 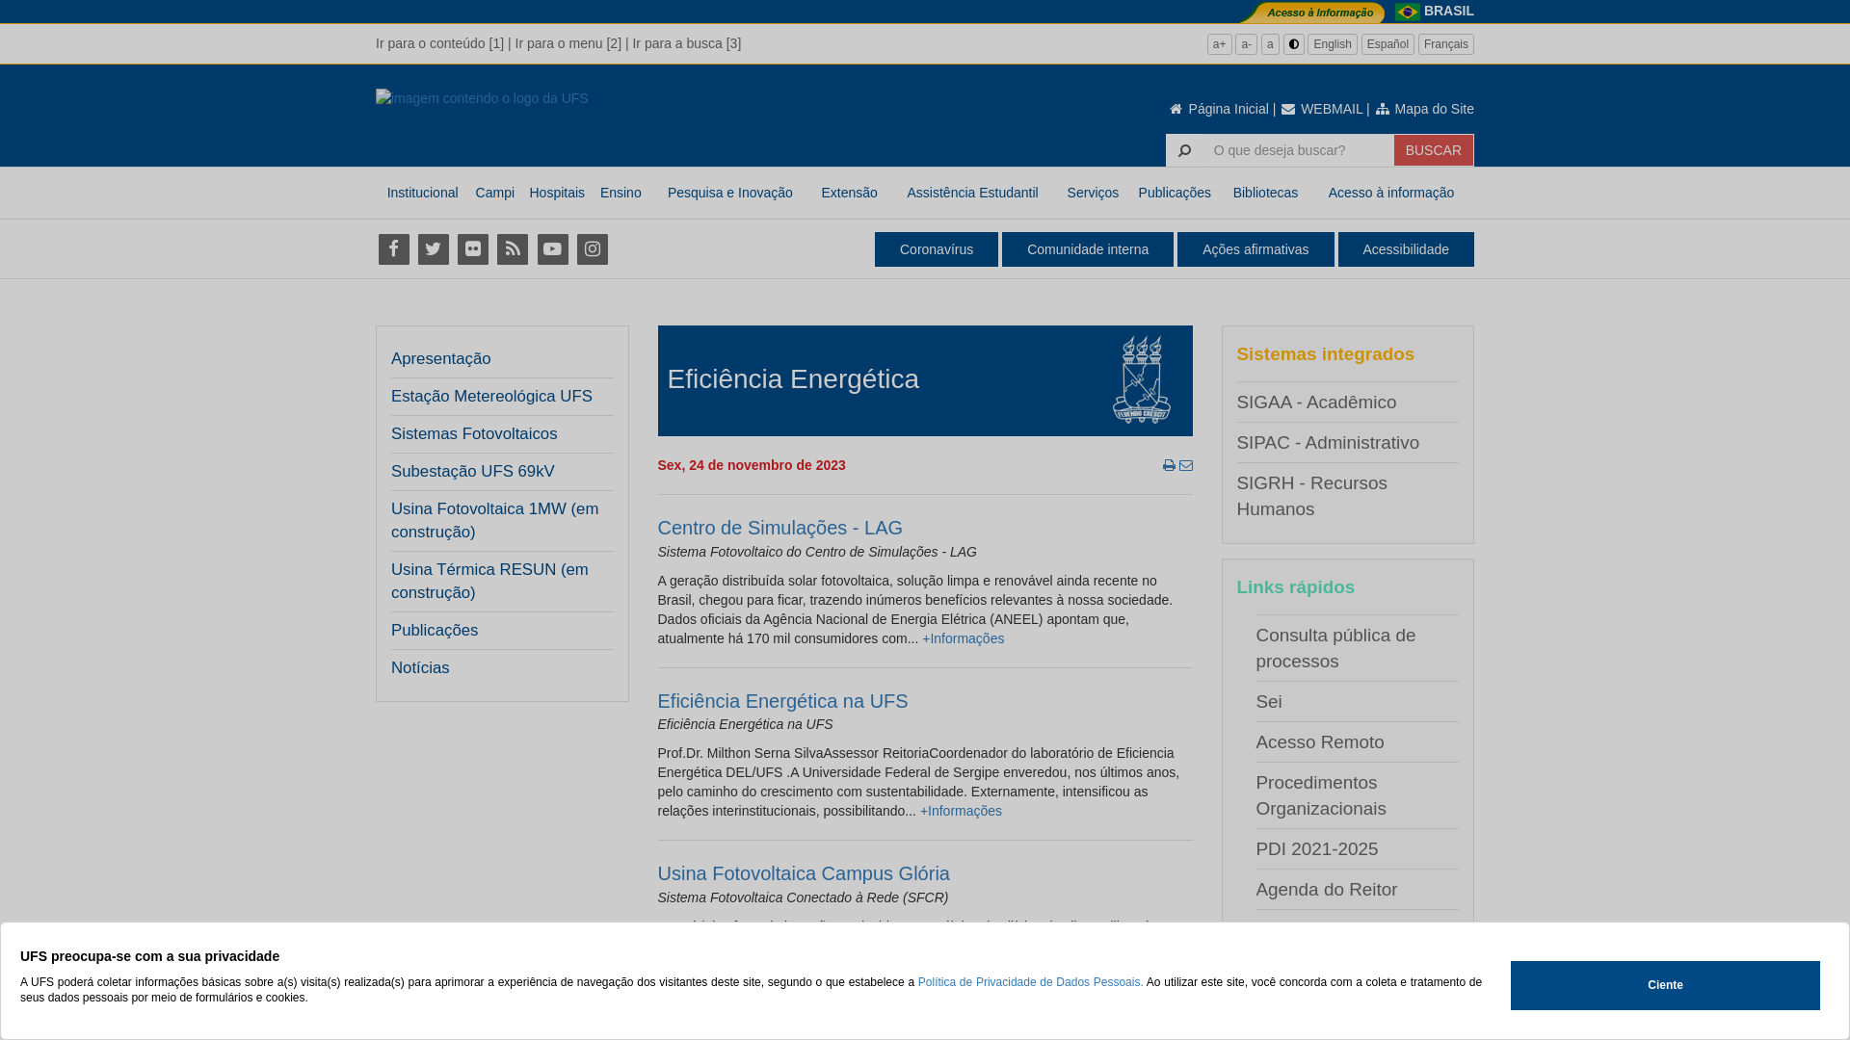 I want to click on Institucional, so click(x=422, y=193).